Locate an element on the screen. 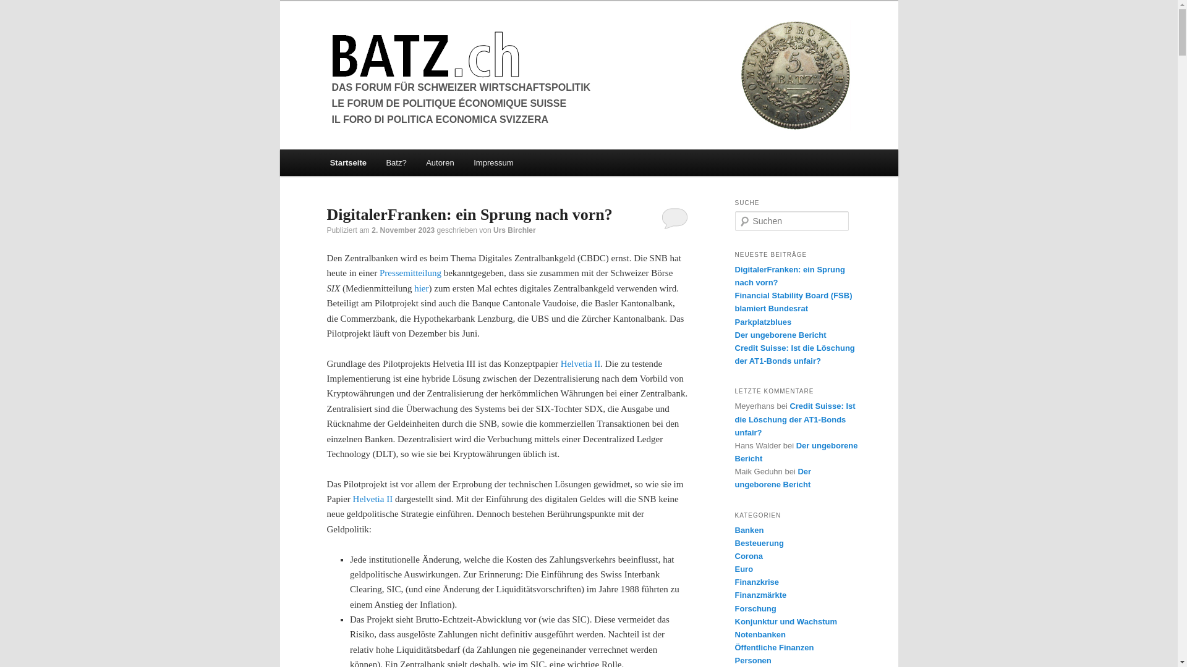  Batz is located at coordinates (505, 54).